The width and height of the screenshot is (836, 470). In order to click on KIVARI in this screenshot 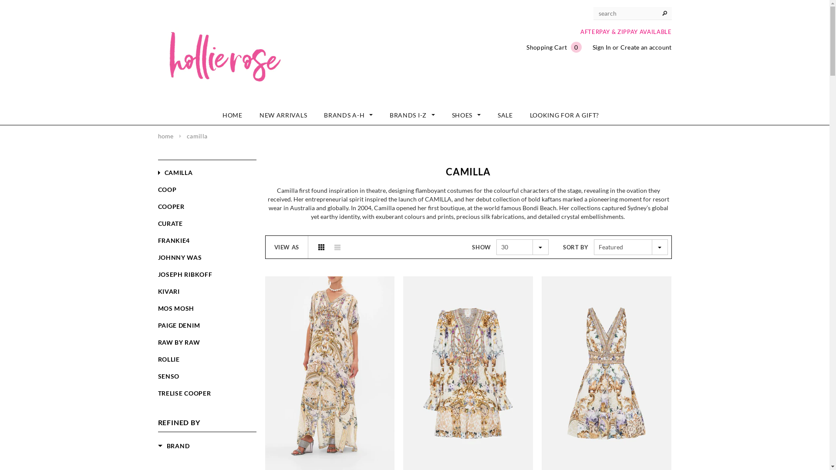, I will do `click(169, 292)`.